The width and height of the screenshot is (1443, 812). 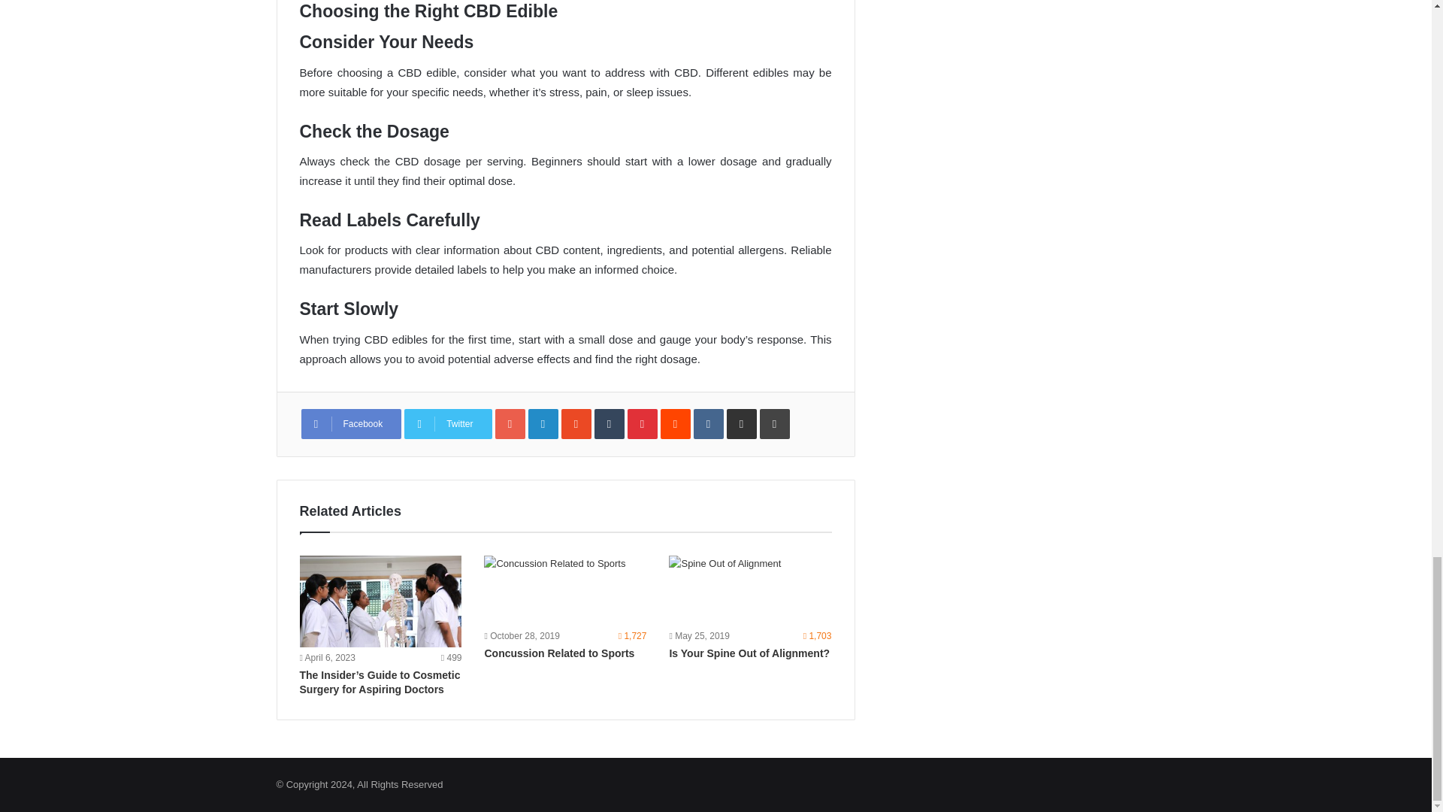 I want to click on Concussion Related to Sports, so click(x=559, y=653).